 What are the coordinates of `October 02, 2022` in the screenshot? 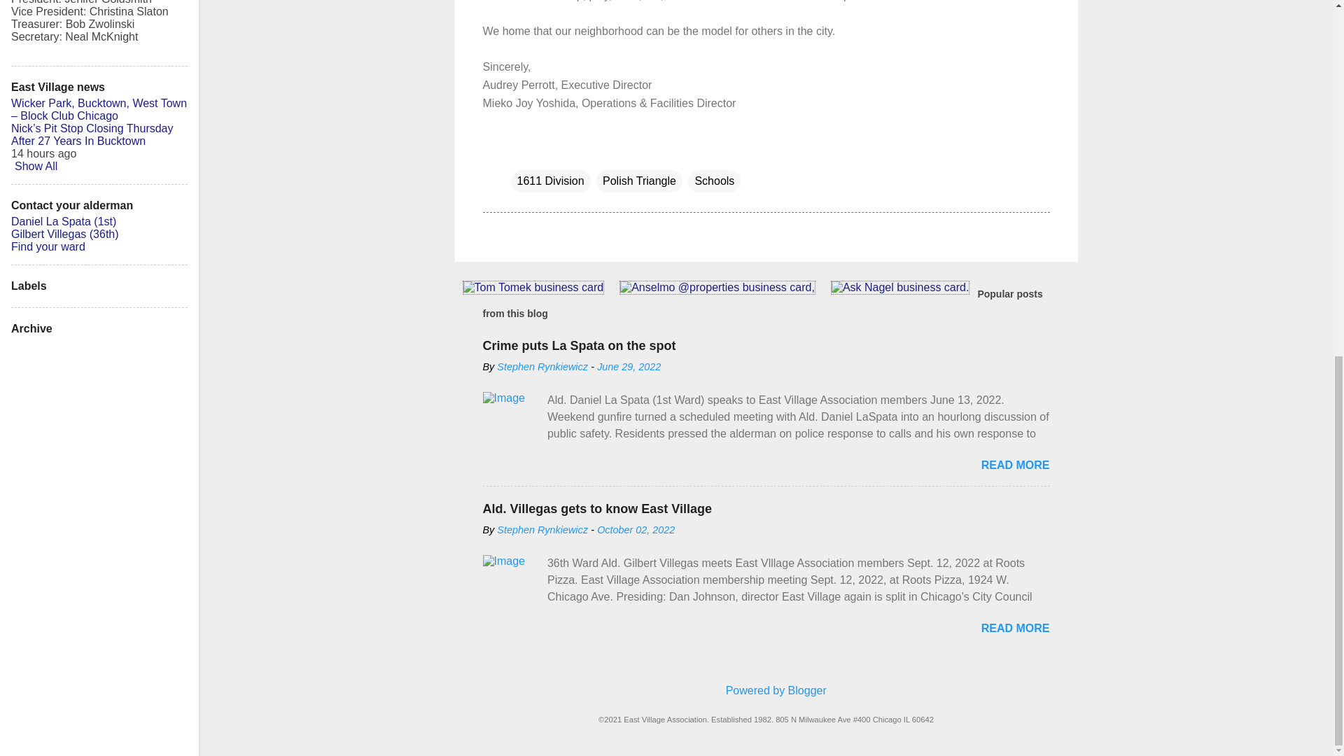 It's located at (636, 529).